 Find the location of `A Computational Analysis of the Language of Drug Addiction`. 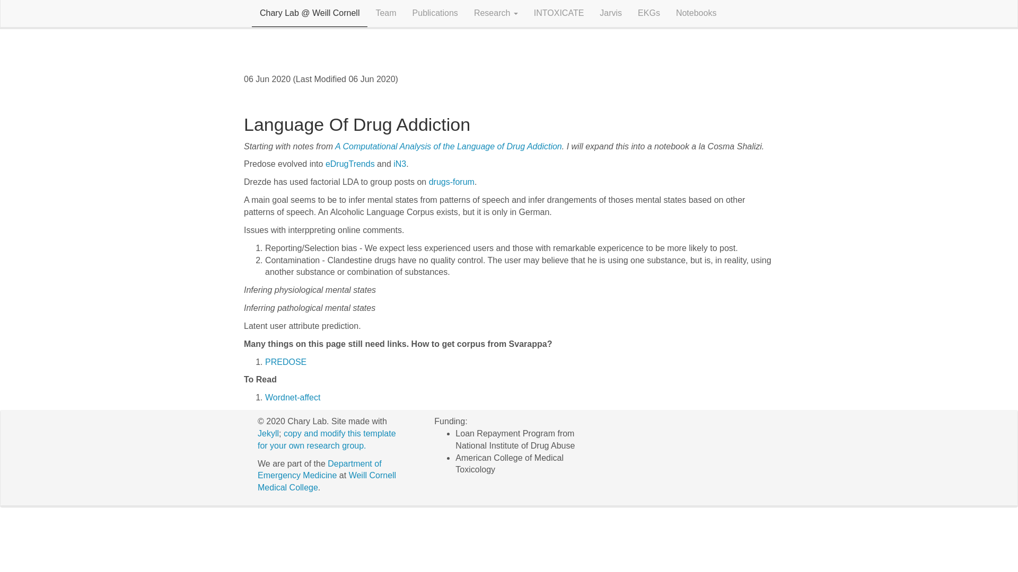

A Computational Analysis of the Language of Drug Addiction is located at coordinates (448, 146).